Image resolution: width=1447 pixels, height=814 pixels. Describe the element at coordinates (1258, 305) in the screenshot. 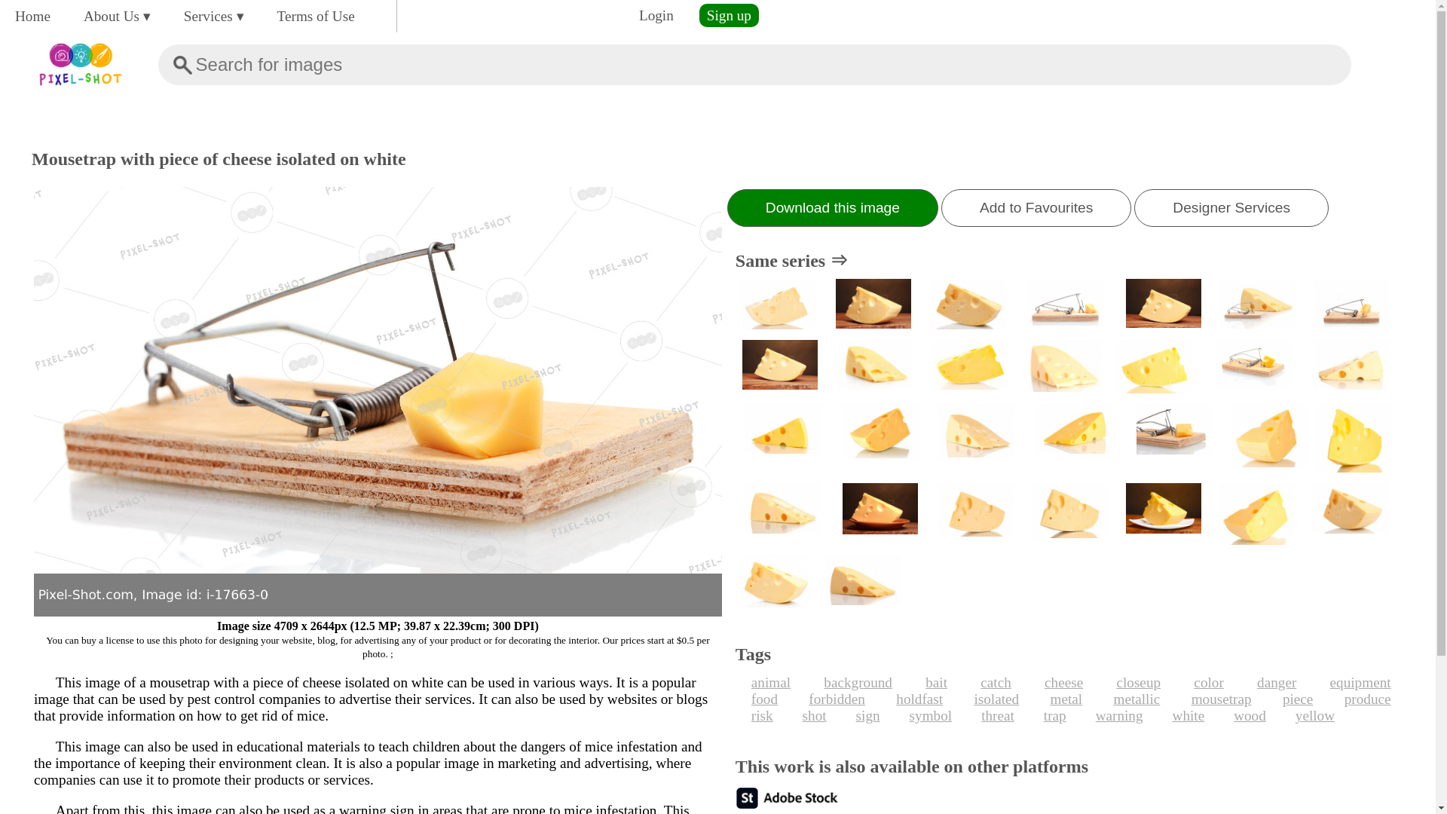

I see `Mousetrap with cheese isolated on white` at that location.